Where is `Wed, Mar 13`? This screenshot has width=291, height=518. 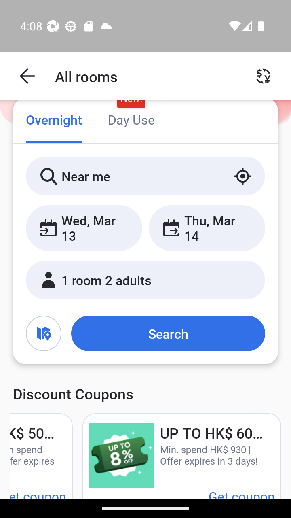
Wed, Mar 13 is located at coordinates (84, 227).